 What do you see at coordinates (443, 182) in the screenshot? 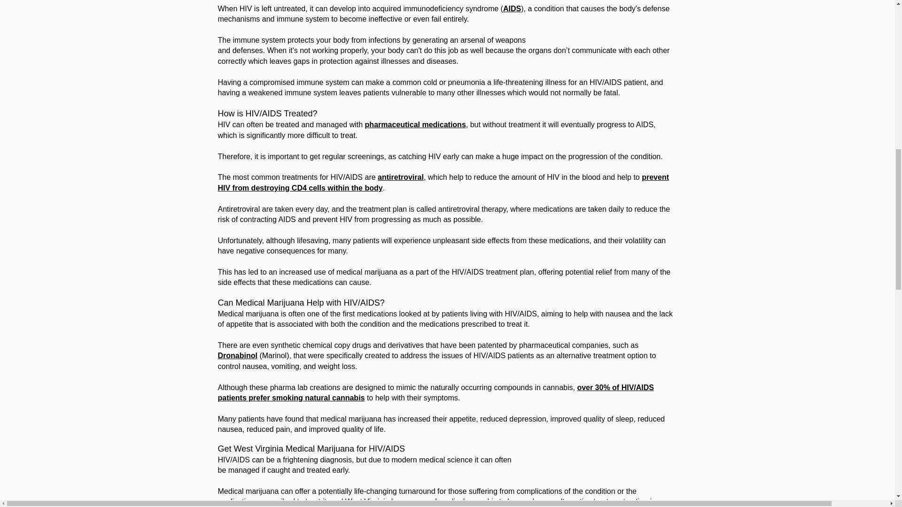
I see `prevent HIV from destroying CD4 cells within the body` at bounding box center [443, 182].